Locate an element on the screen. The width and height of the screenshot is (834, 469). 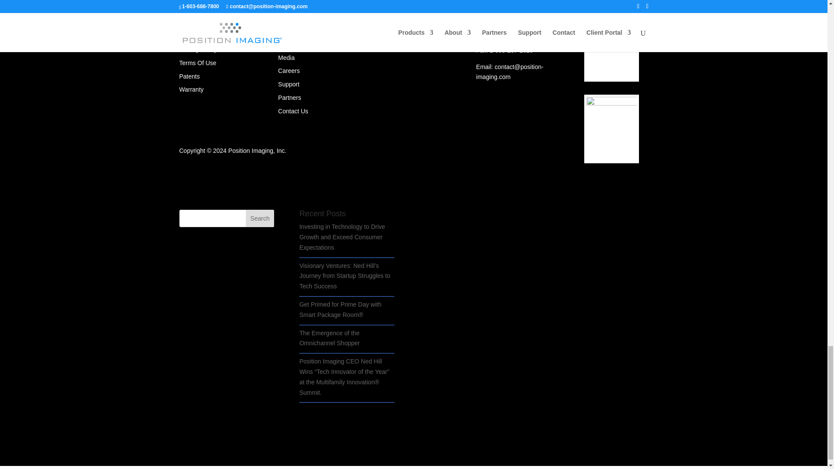
Follow on Facebook is located at coordinates (203, 19).